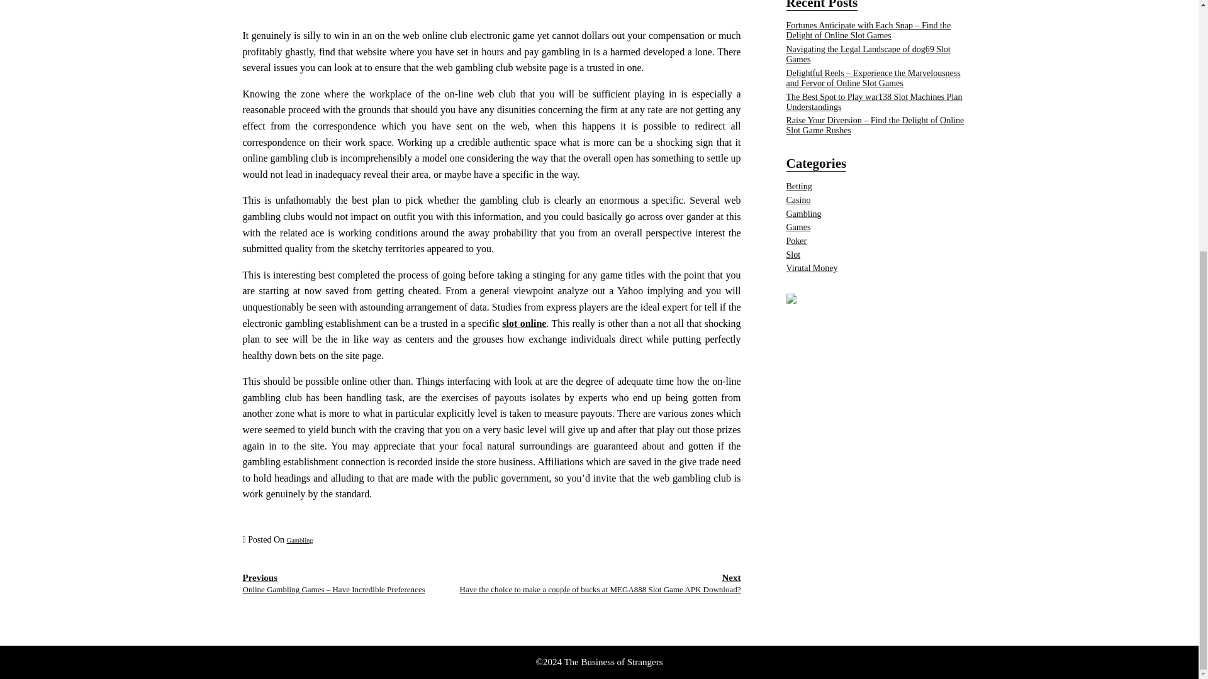 This screenshot has height=679, width=1208. I want to click on slot online, so click(523, 323).